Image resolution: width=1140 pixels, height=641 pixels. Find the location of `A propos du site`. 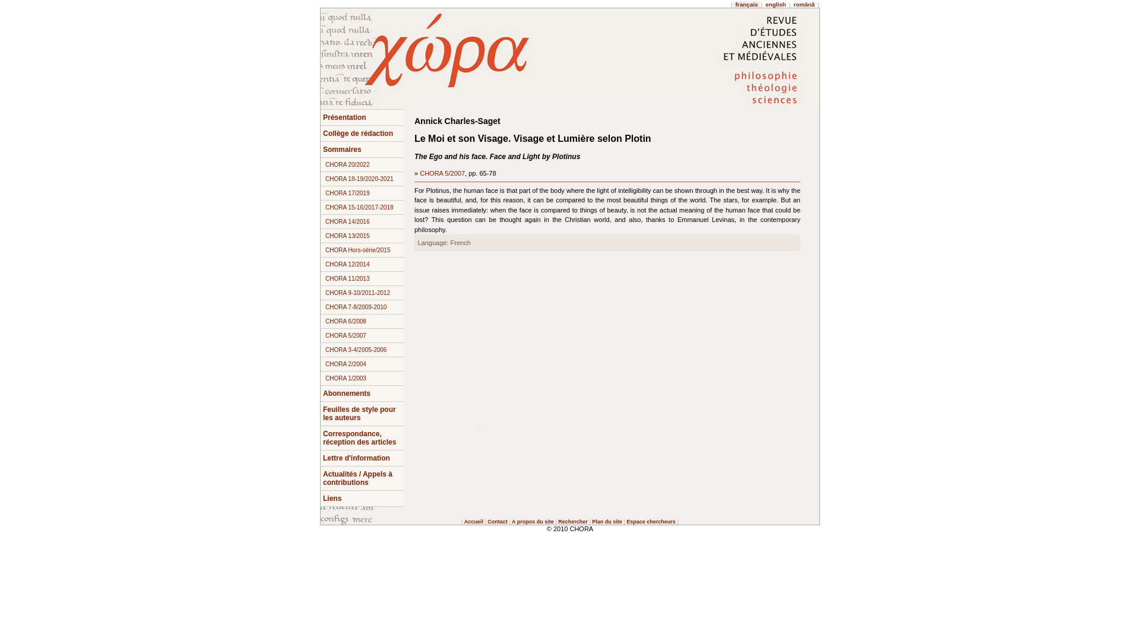

A propos du site is located at coordinates (533, 521).